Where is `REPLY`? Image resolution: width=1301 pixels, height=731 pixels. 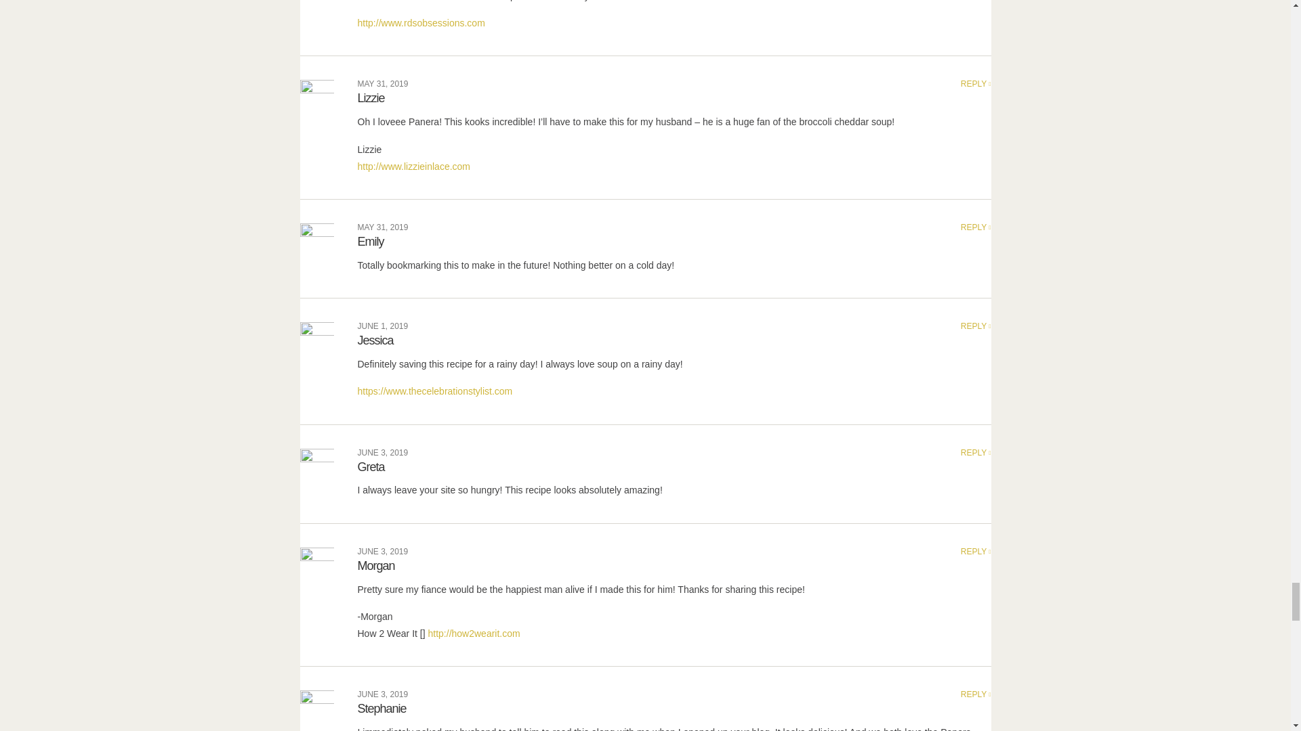 REPLY is located at coordinates (976, 83).